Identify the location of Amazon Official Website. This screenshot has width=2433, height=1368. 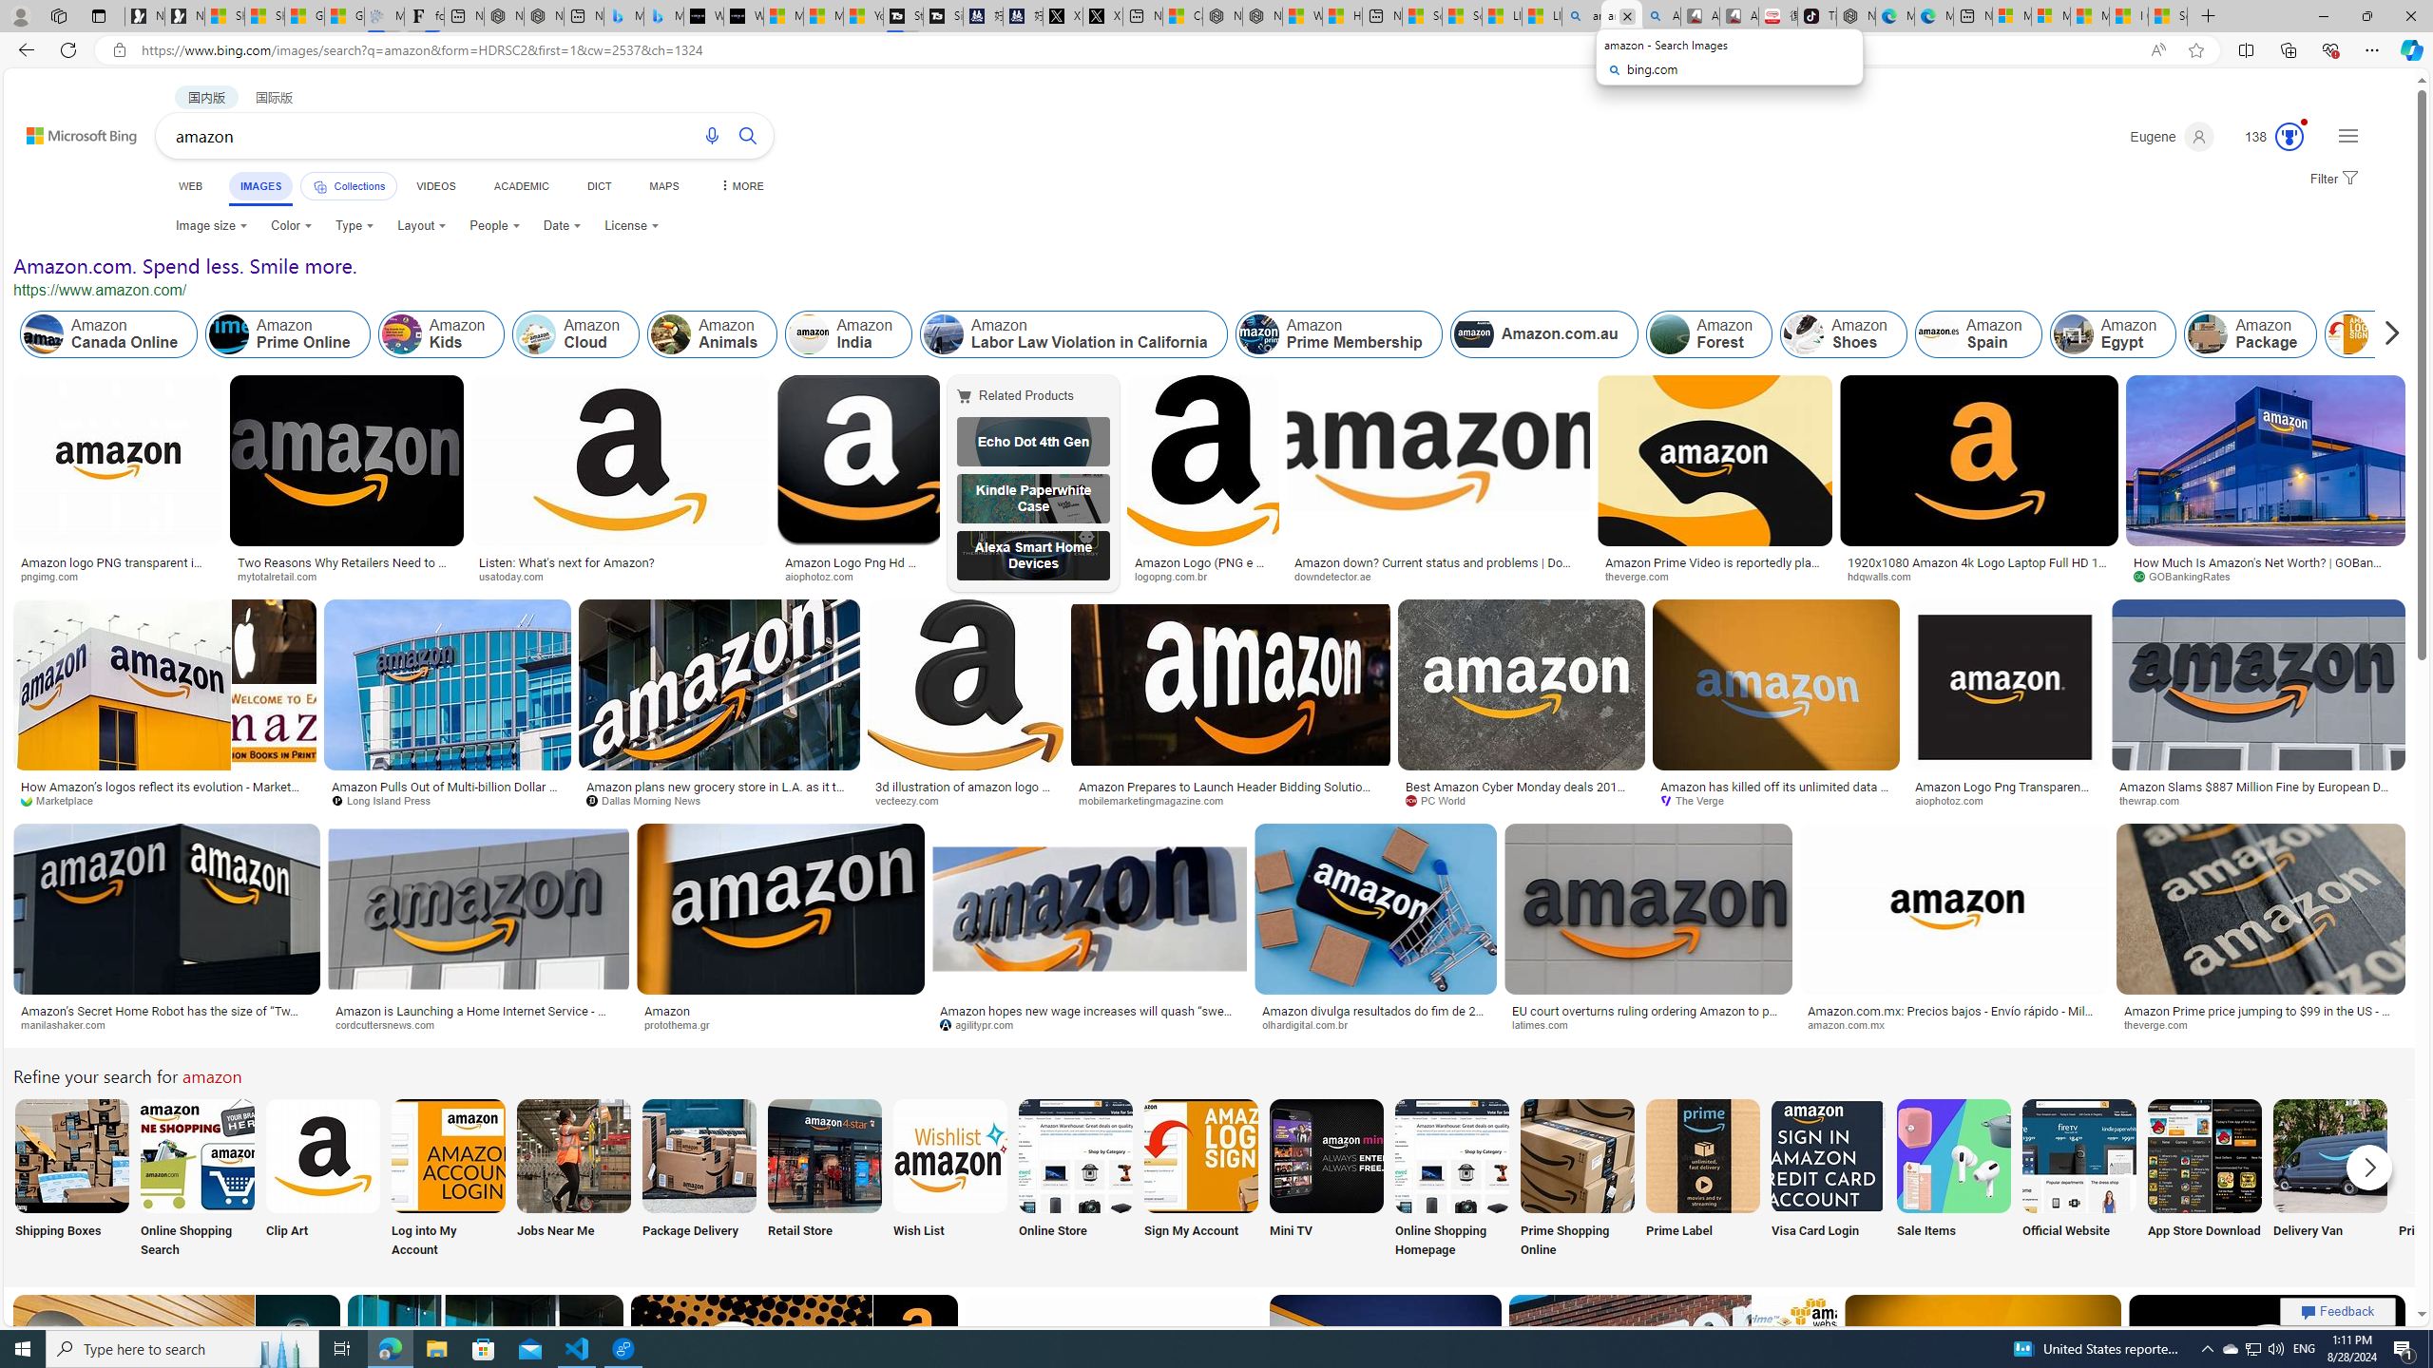
(2079, 1155).